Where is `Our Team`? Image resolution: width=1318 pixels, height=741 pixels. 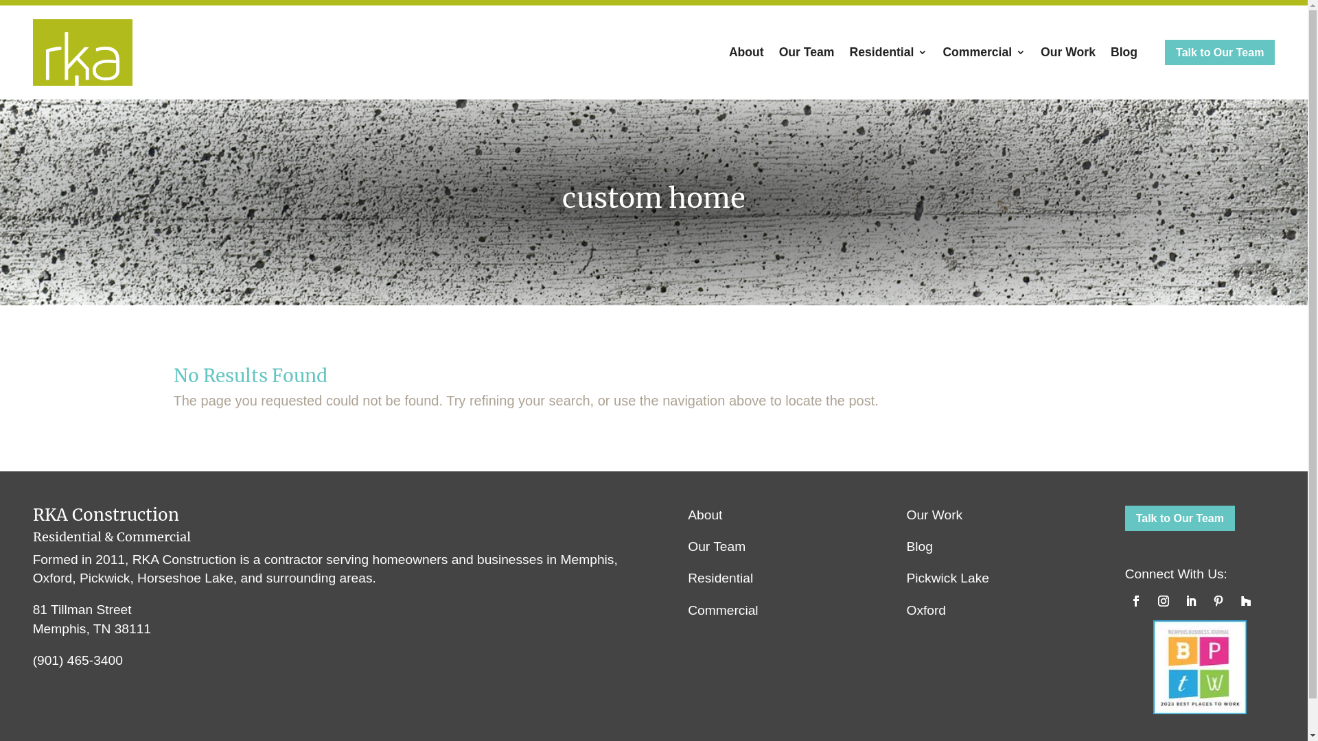
Our Team is located at coordinates (717, 546).